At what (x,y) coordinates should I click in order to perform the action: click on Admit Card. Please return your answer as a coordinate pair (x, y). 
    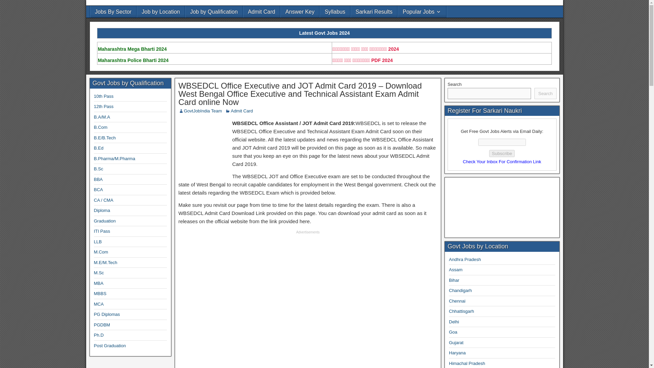
    Looking at the image, I should click on (262, 12).